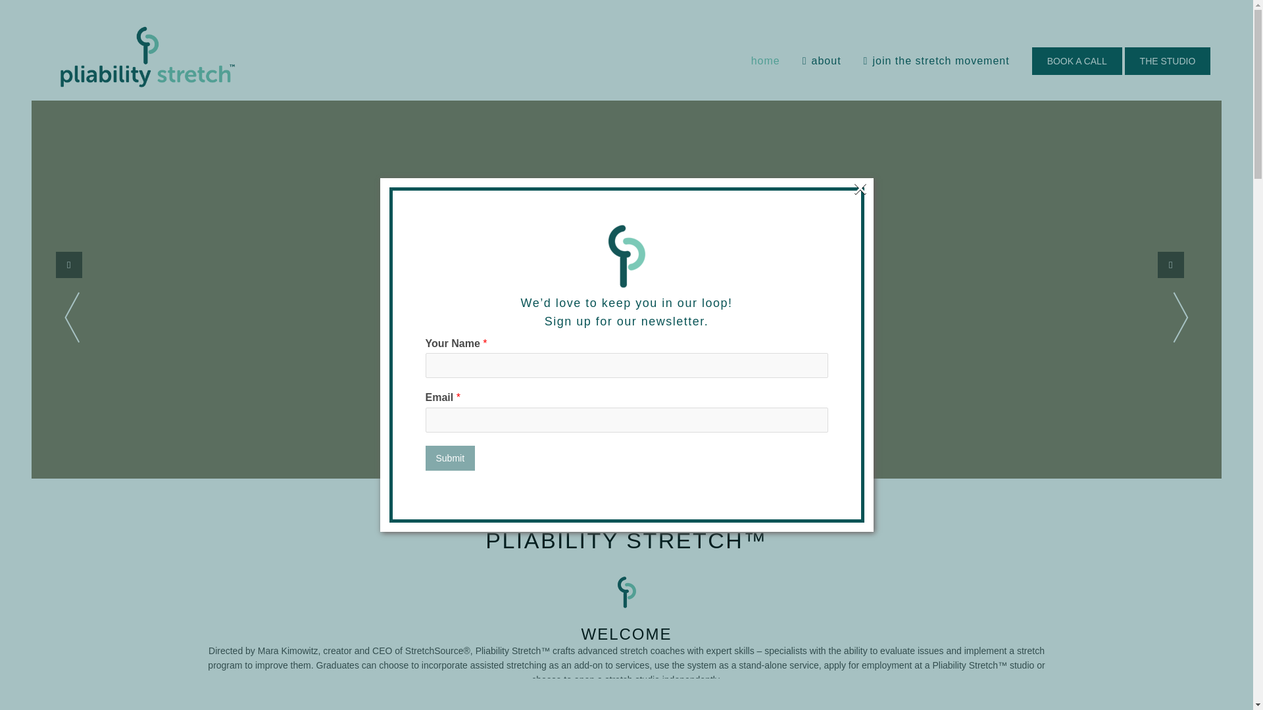 The width and height of the screenshot is (1263, 710). Describe the element at coordinates (1077, 61) in the screenshot. I see `BOOK A CALL` at that location.